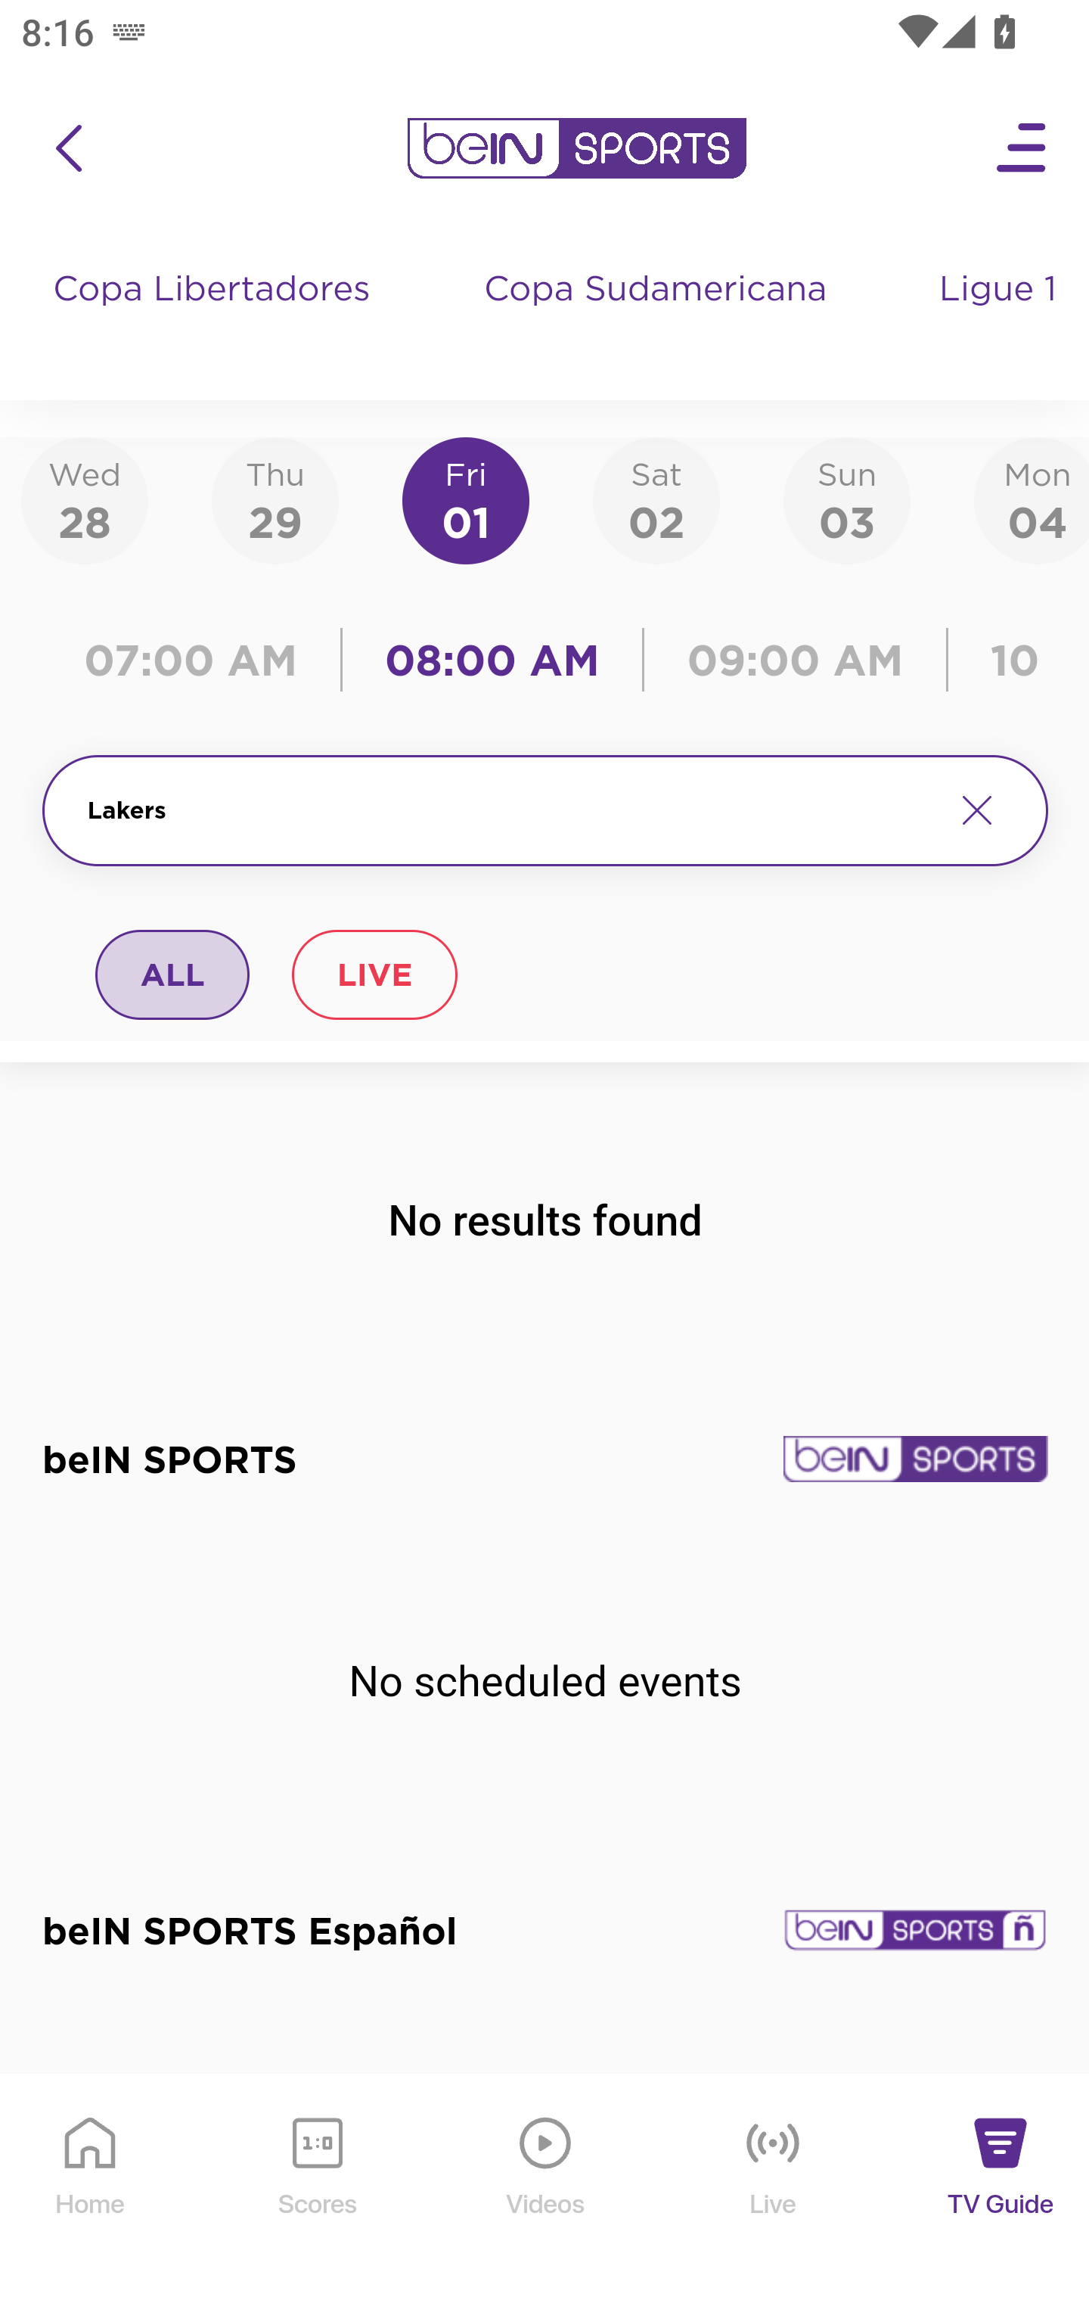 The width and height of the screenshot is (1089, 2300). Describe the element at coordinates (658, 318) in the screenshot. I see `Copa Sudamericana` at that location.